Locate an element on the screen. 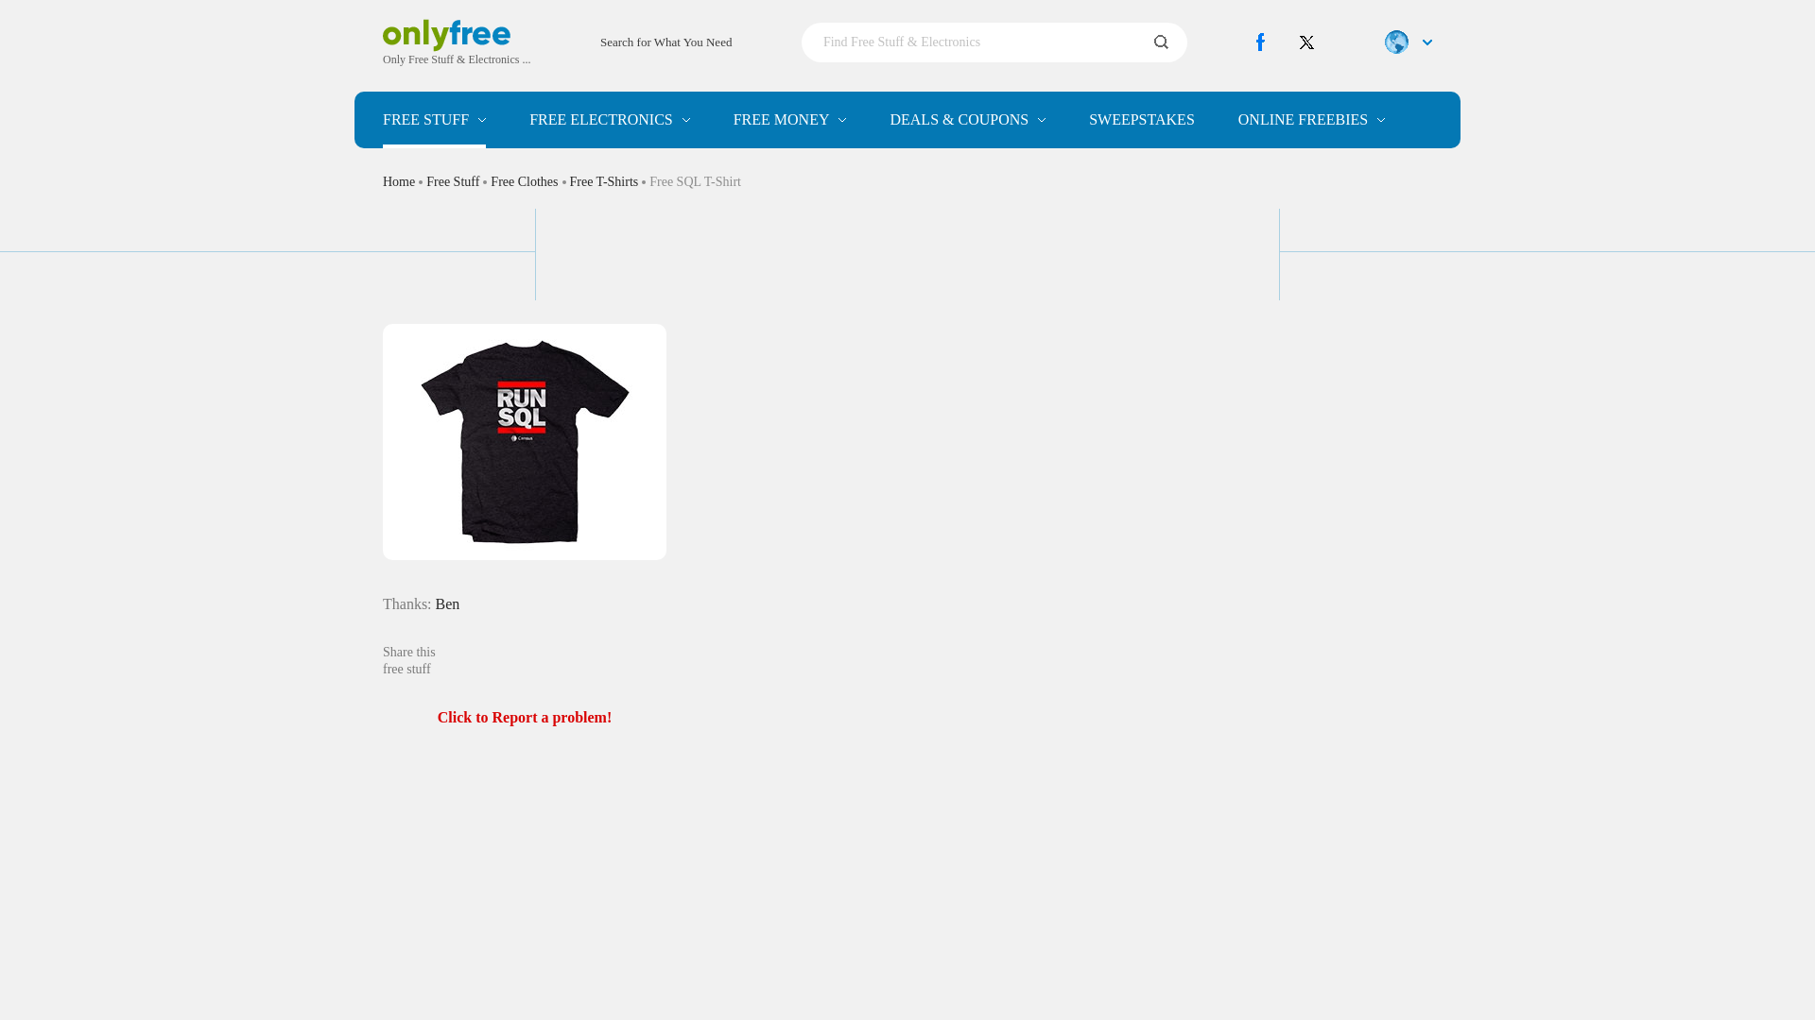 This screenshot has width=1815, height=1020. Only Free on Twitter is located at coordinates (1306, 42).